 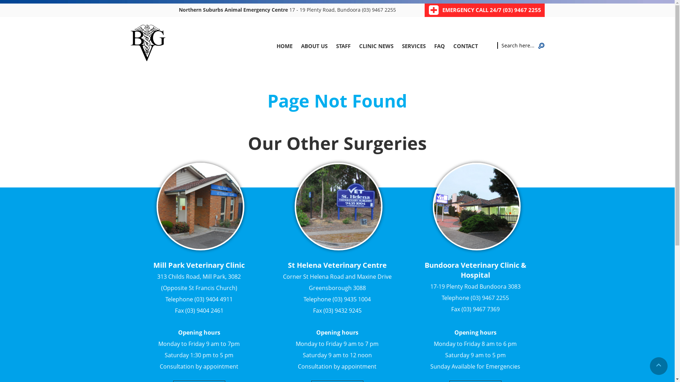 I want to click on Scroll Top, so click(x=659, y=366).